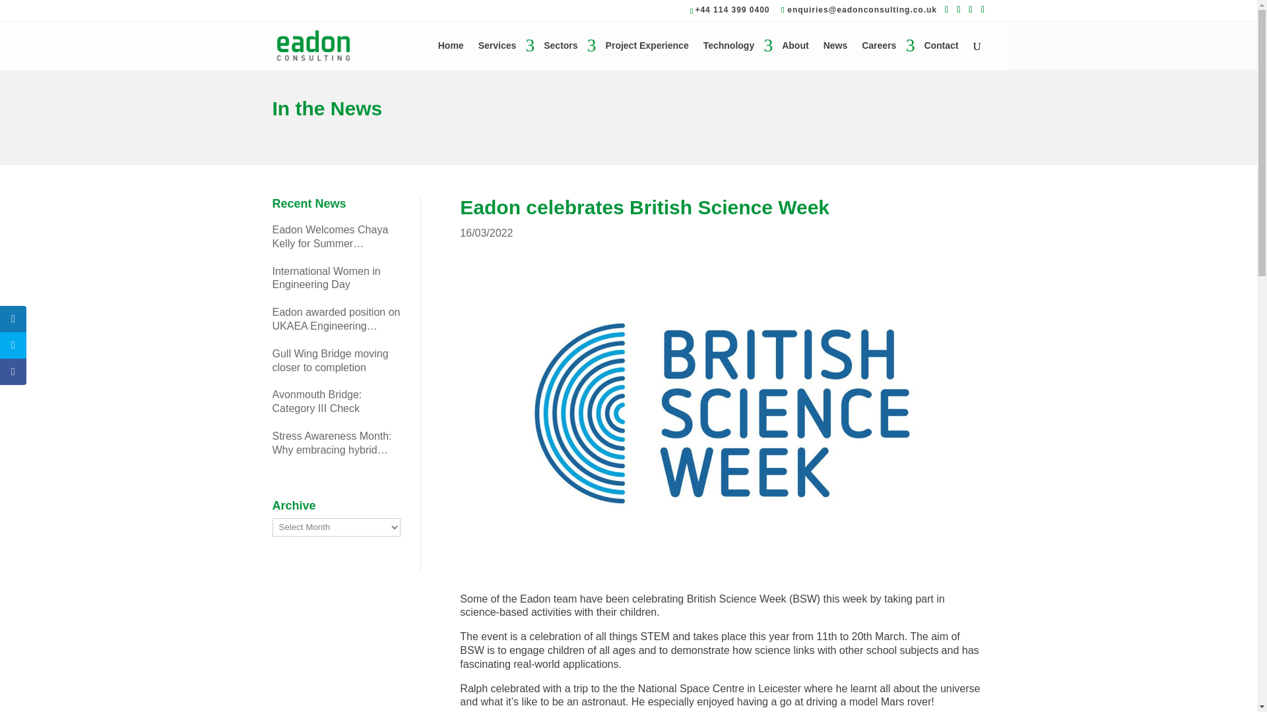 This screenshot has width=1267, height=712. Describe the element at coordinates (886, 55) in the screenshot. I see `Careers` at that location.